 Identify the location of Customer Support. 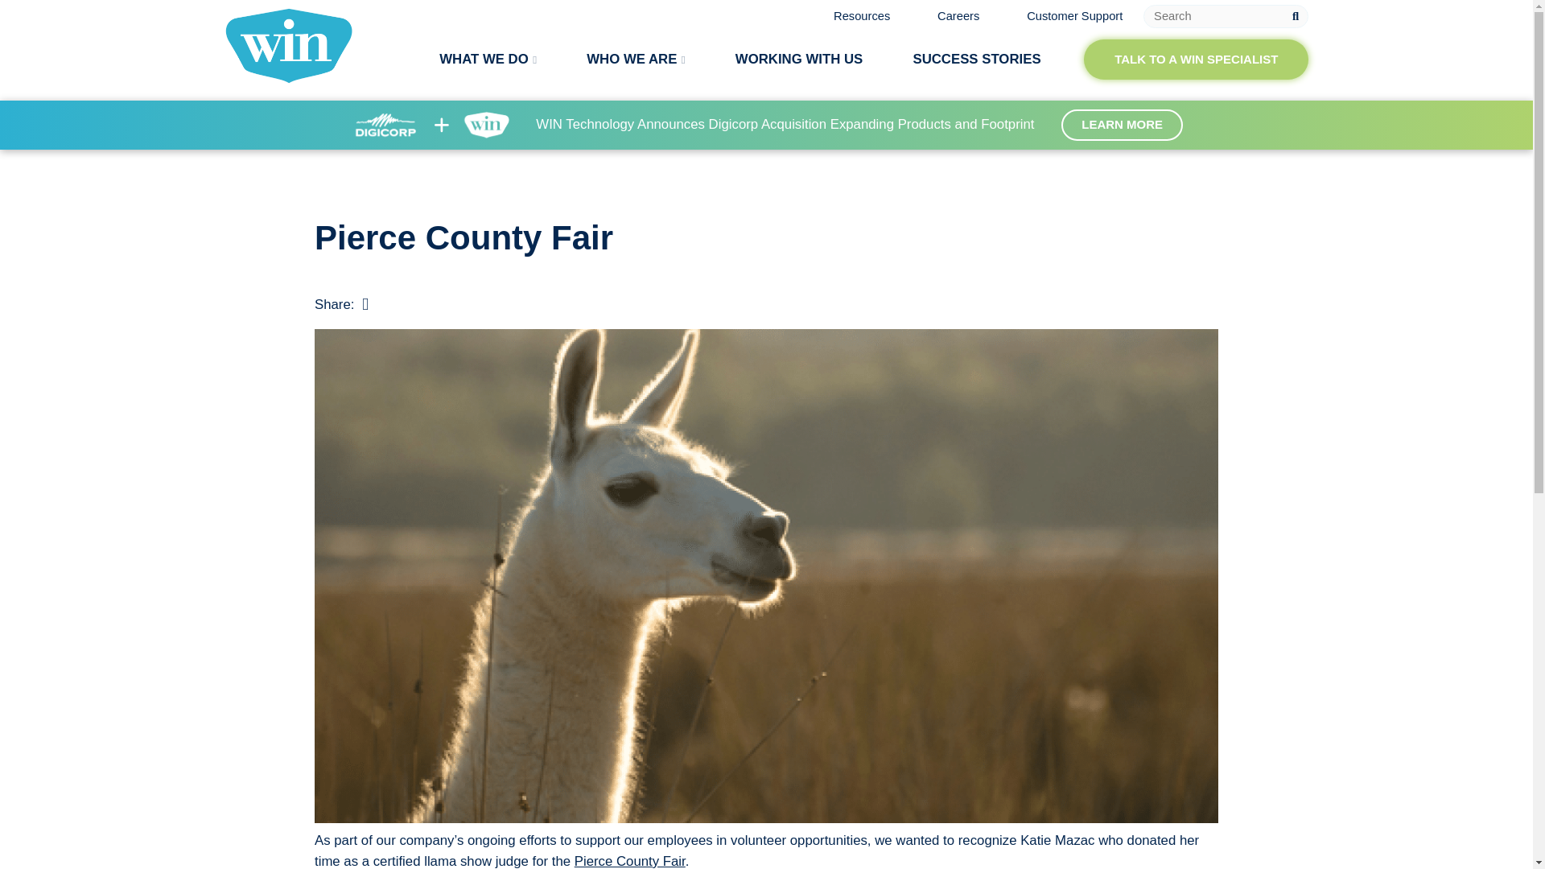
(1075, 16).